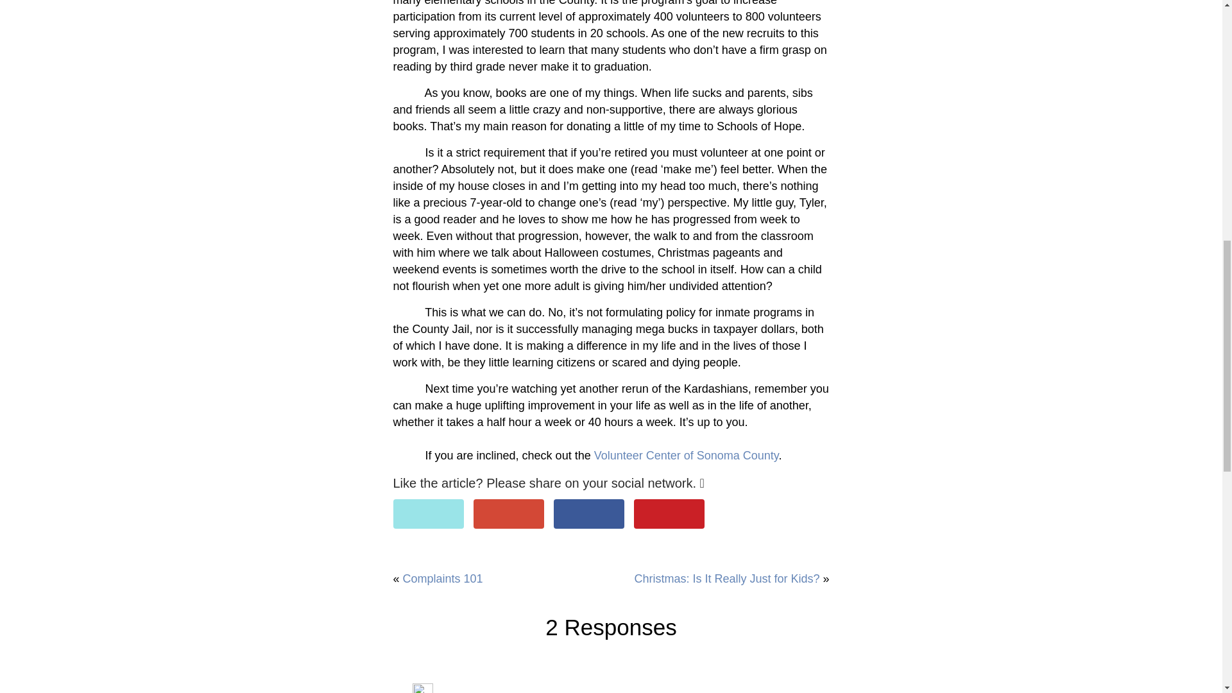 Image resolution: width=1232 pixels, height=693 pixels. What do you see at coordinates (669, 513) in the screenshot?
I see `Pinterest` at bounding box center [669, 513].